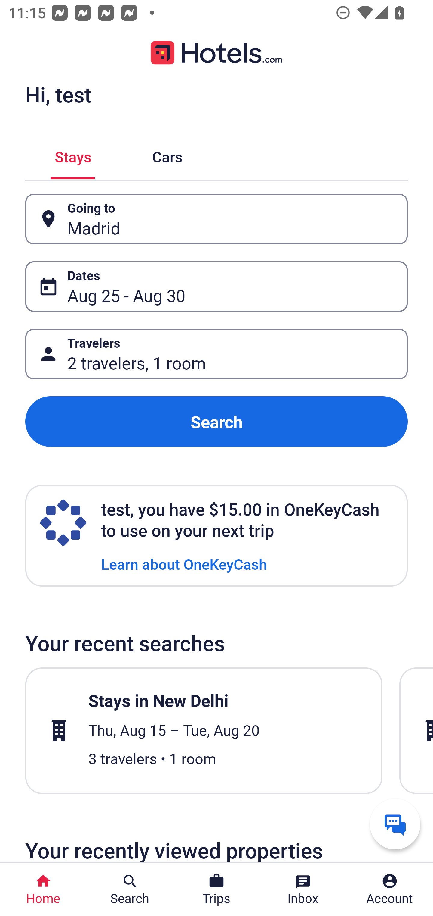 Image resolution: width=433 pixels, height=916 pixels. Describe the element at coordinates (303, 889) in the screenshot. I see `Inbox Inbox Button` at that location.